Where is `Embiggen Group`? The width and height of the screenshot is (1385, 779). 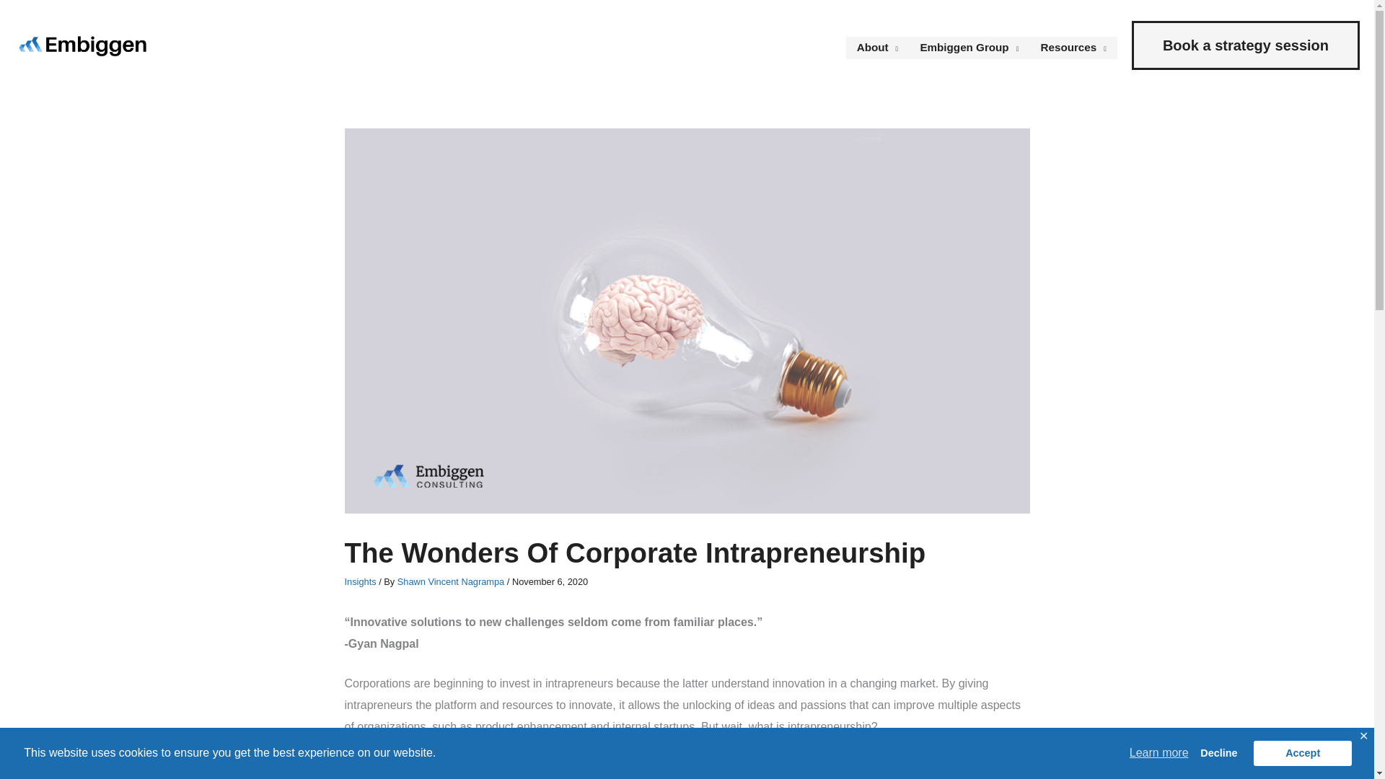 Embiggen Group is located at coordinates (968, 48).